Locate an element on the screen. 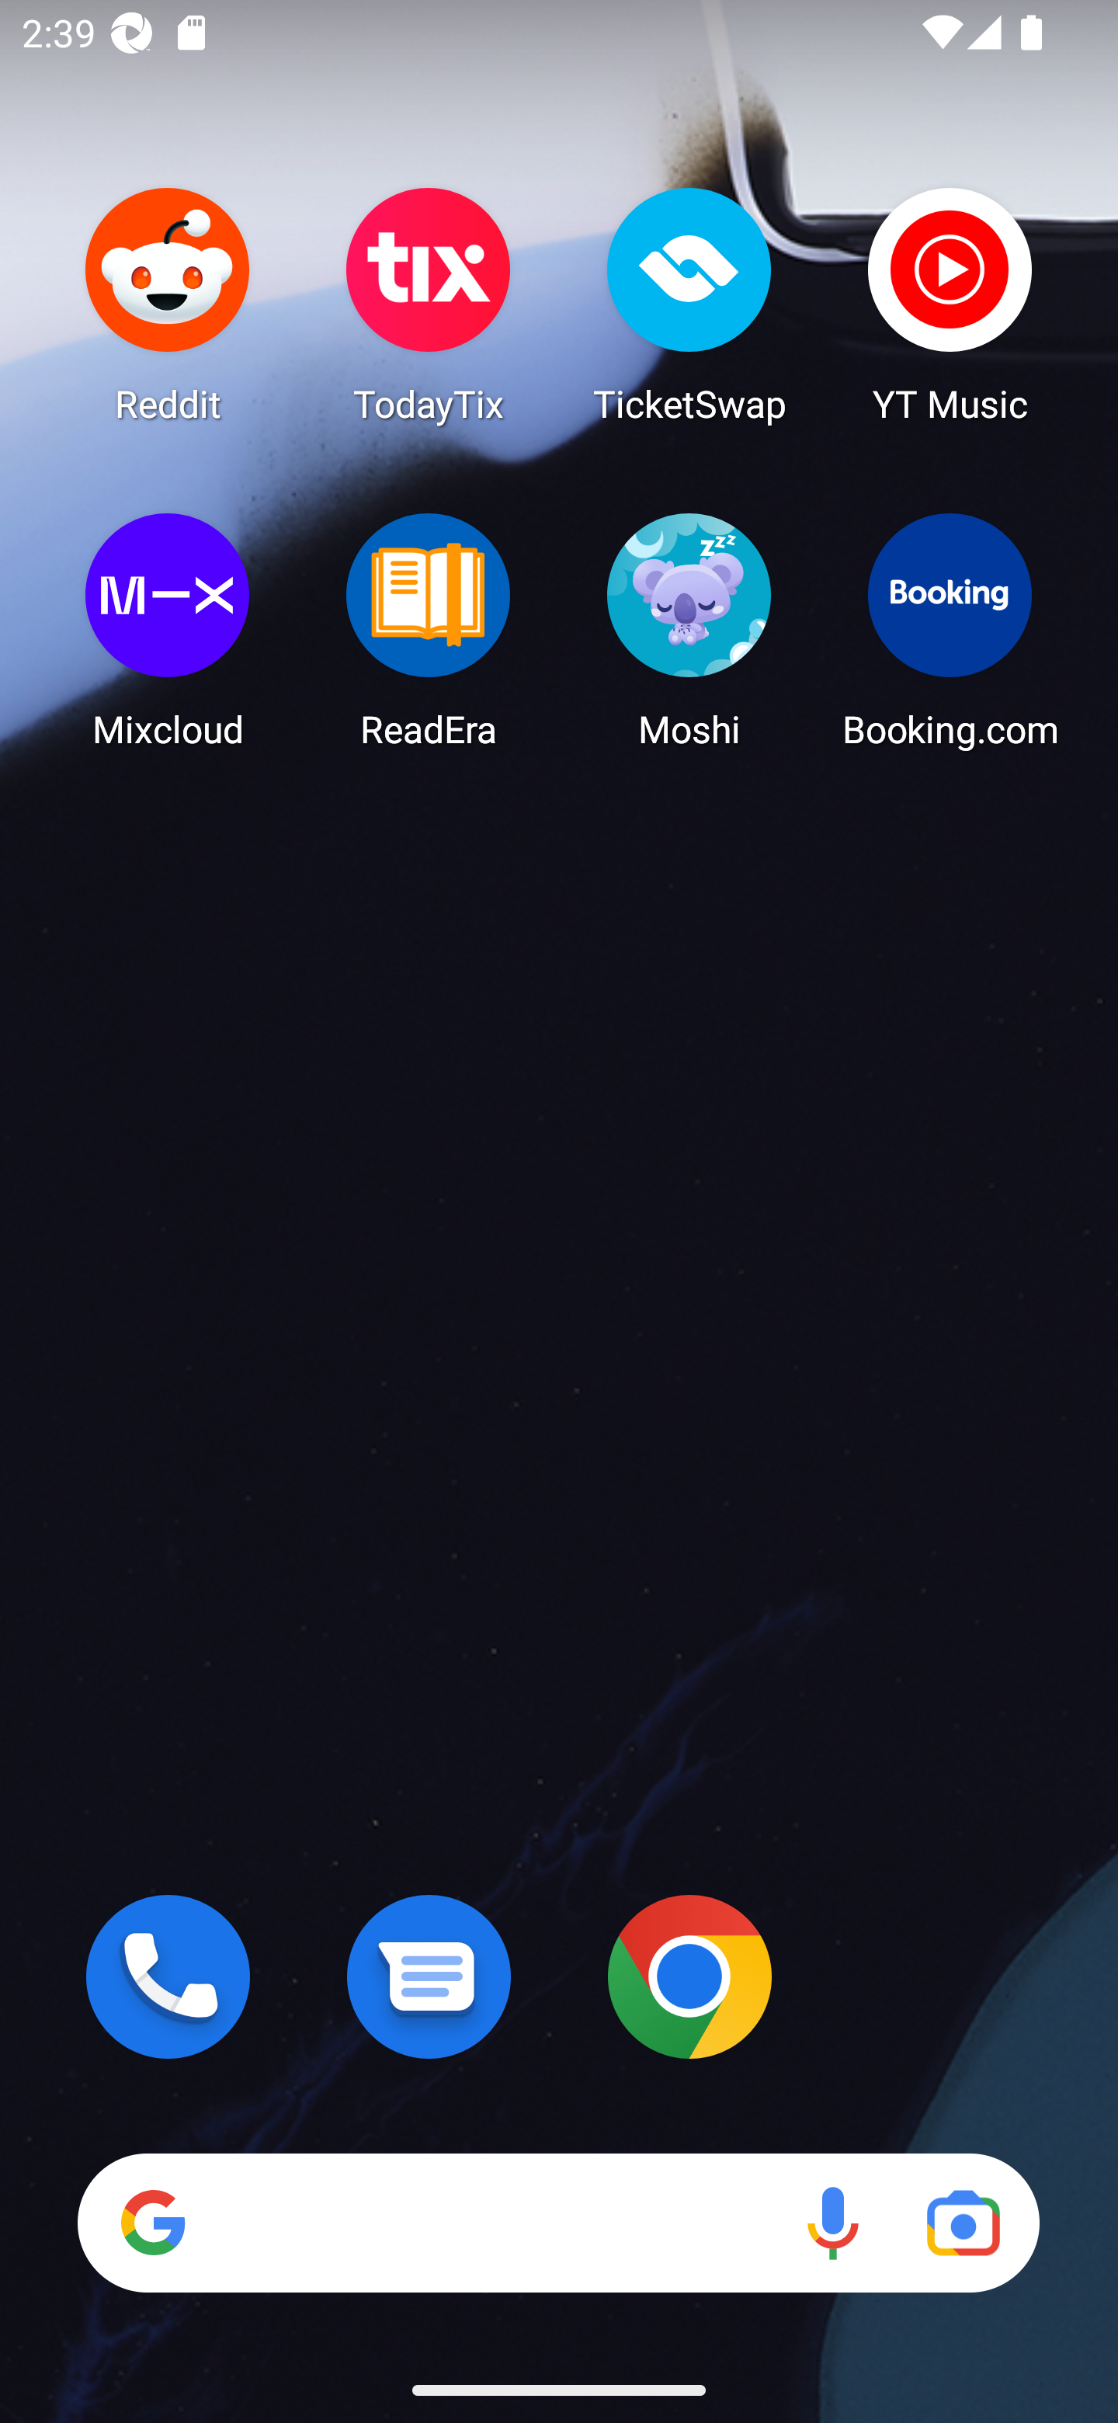  Reddit is located at coordinates (168, 304).